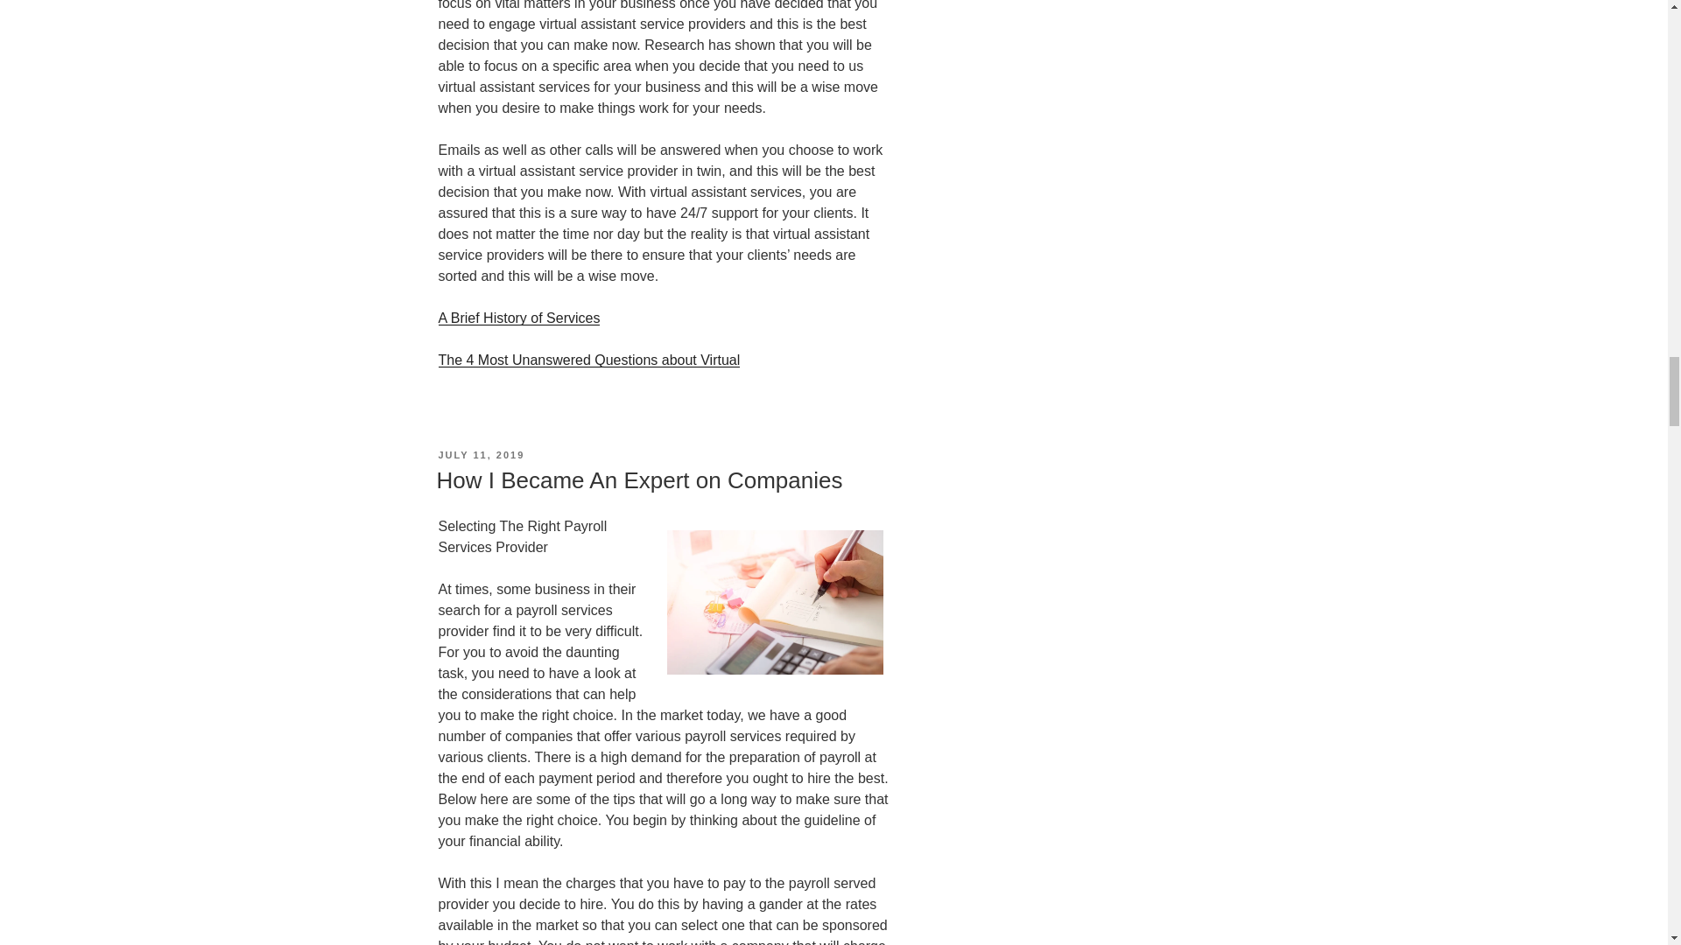 Image resolution: width=1681 pixels, height=945 pixels. What do you see at coordinates (518, 318) in the screenshot?
I see `A Brief History of Services` at bounding box center [518, 318].